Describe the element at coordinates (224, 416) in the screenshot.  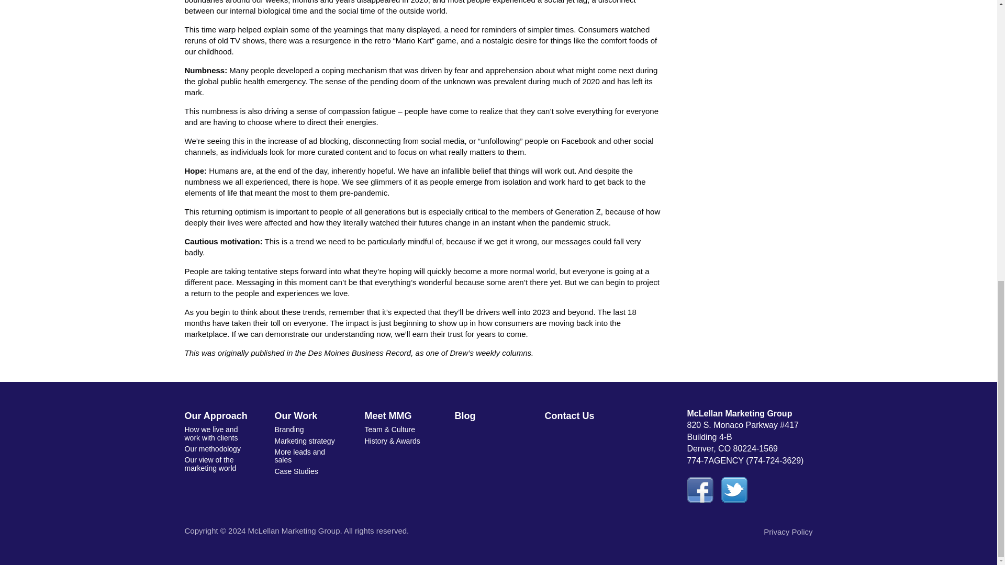
I see `Our Approach` at that location.